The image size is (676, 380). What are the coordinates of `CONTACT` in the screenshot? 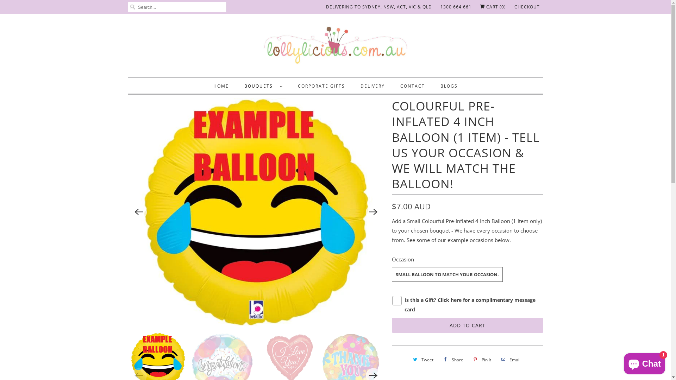 It's located at (412, 86).